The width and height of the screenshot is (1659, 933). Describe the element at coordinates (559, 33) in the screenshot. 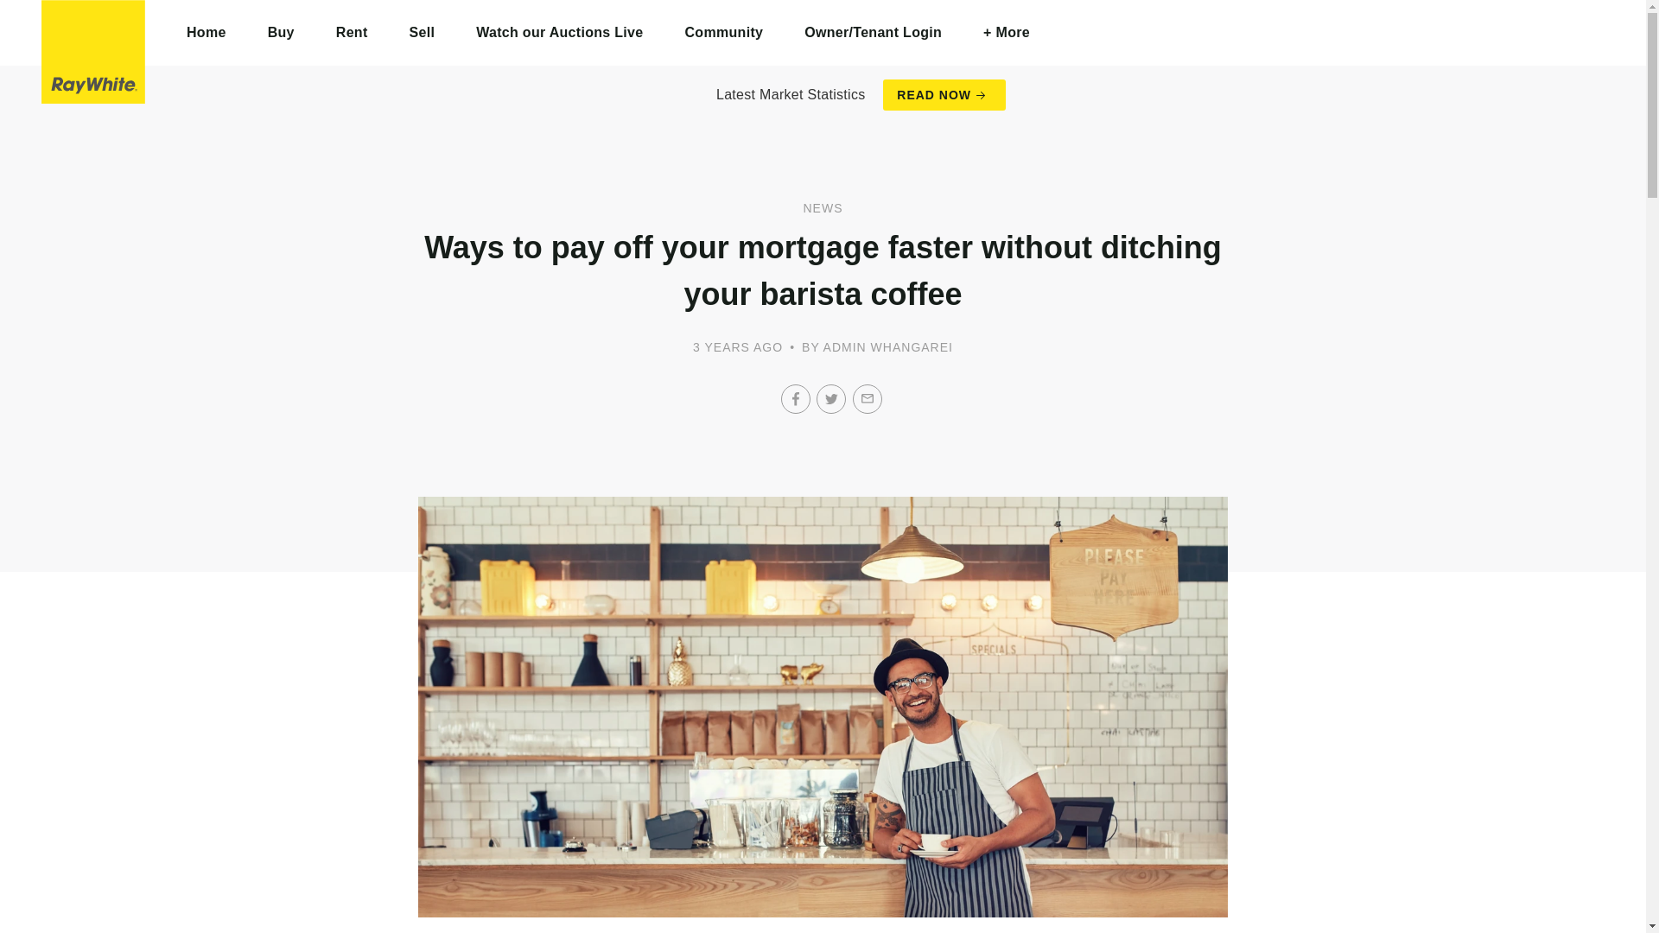

I see `Watch our Auctions Live` at that location.